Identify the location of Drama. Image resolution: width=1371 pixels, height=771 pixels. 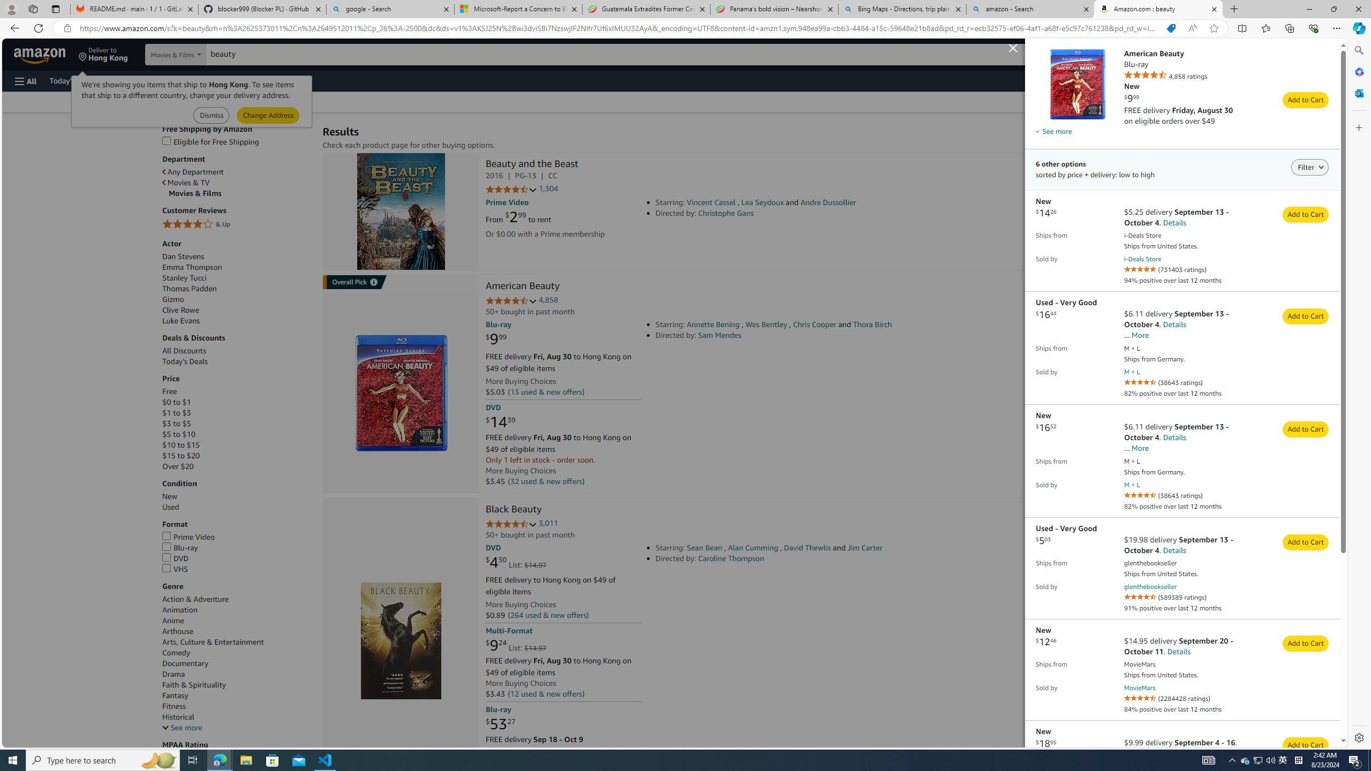
(237, 675).